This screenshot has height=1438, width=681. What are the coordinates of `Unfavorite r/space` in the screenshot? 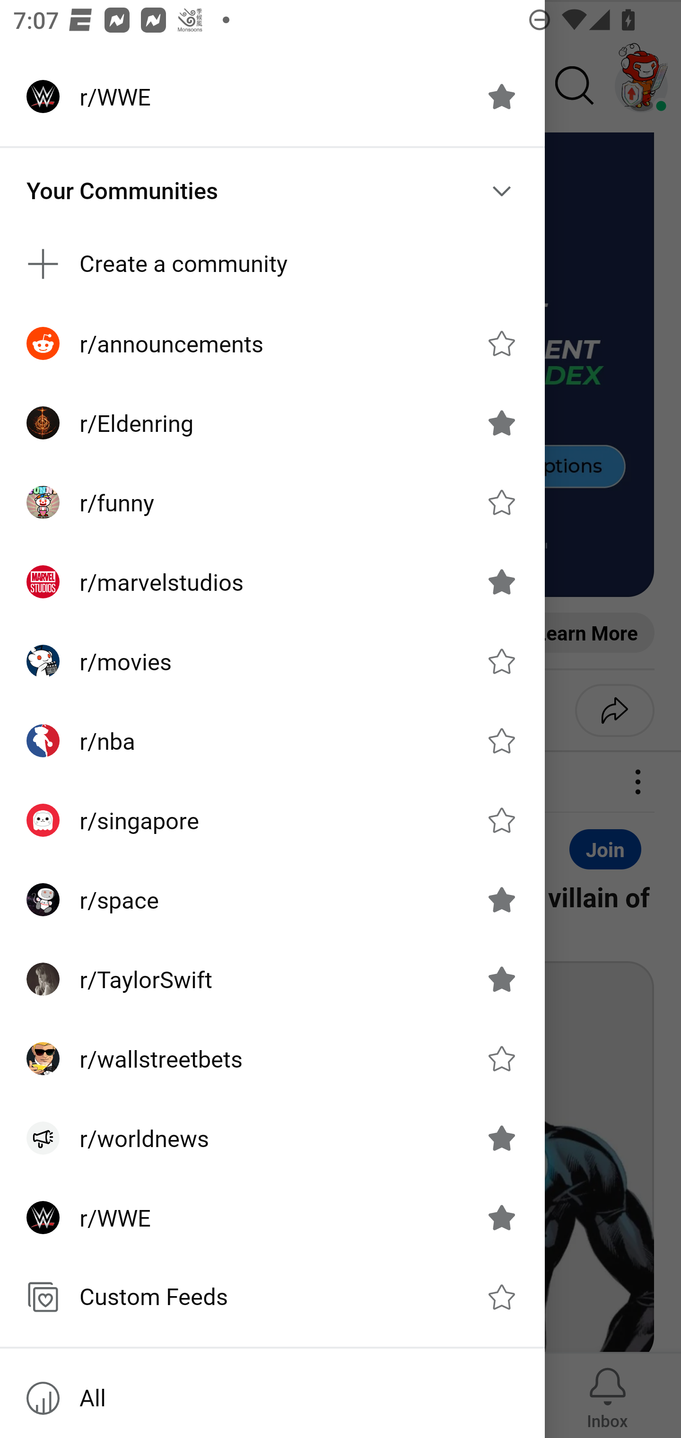 It's located at (501, 900).